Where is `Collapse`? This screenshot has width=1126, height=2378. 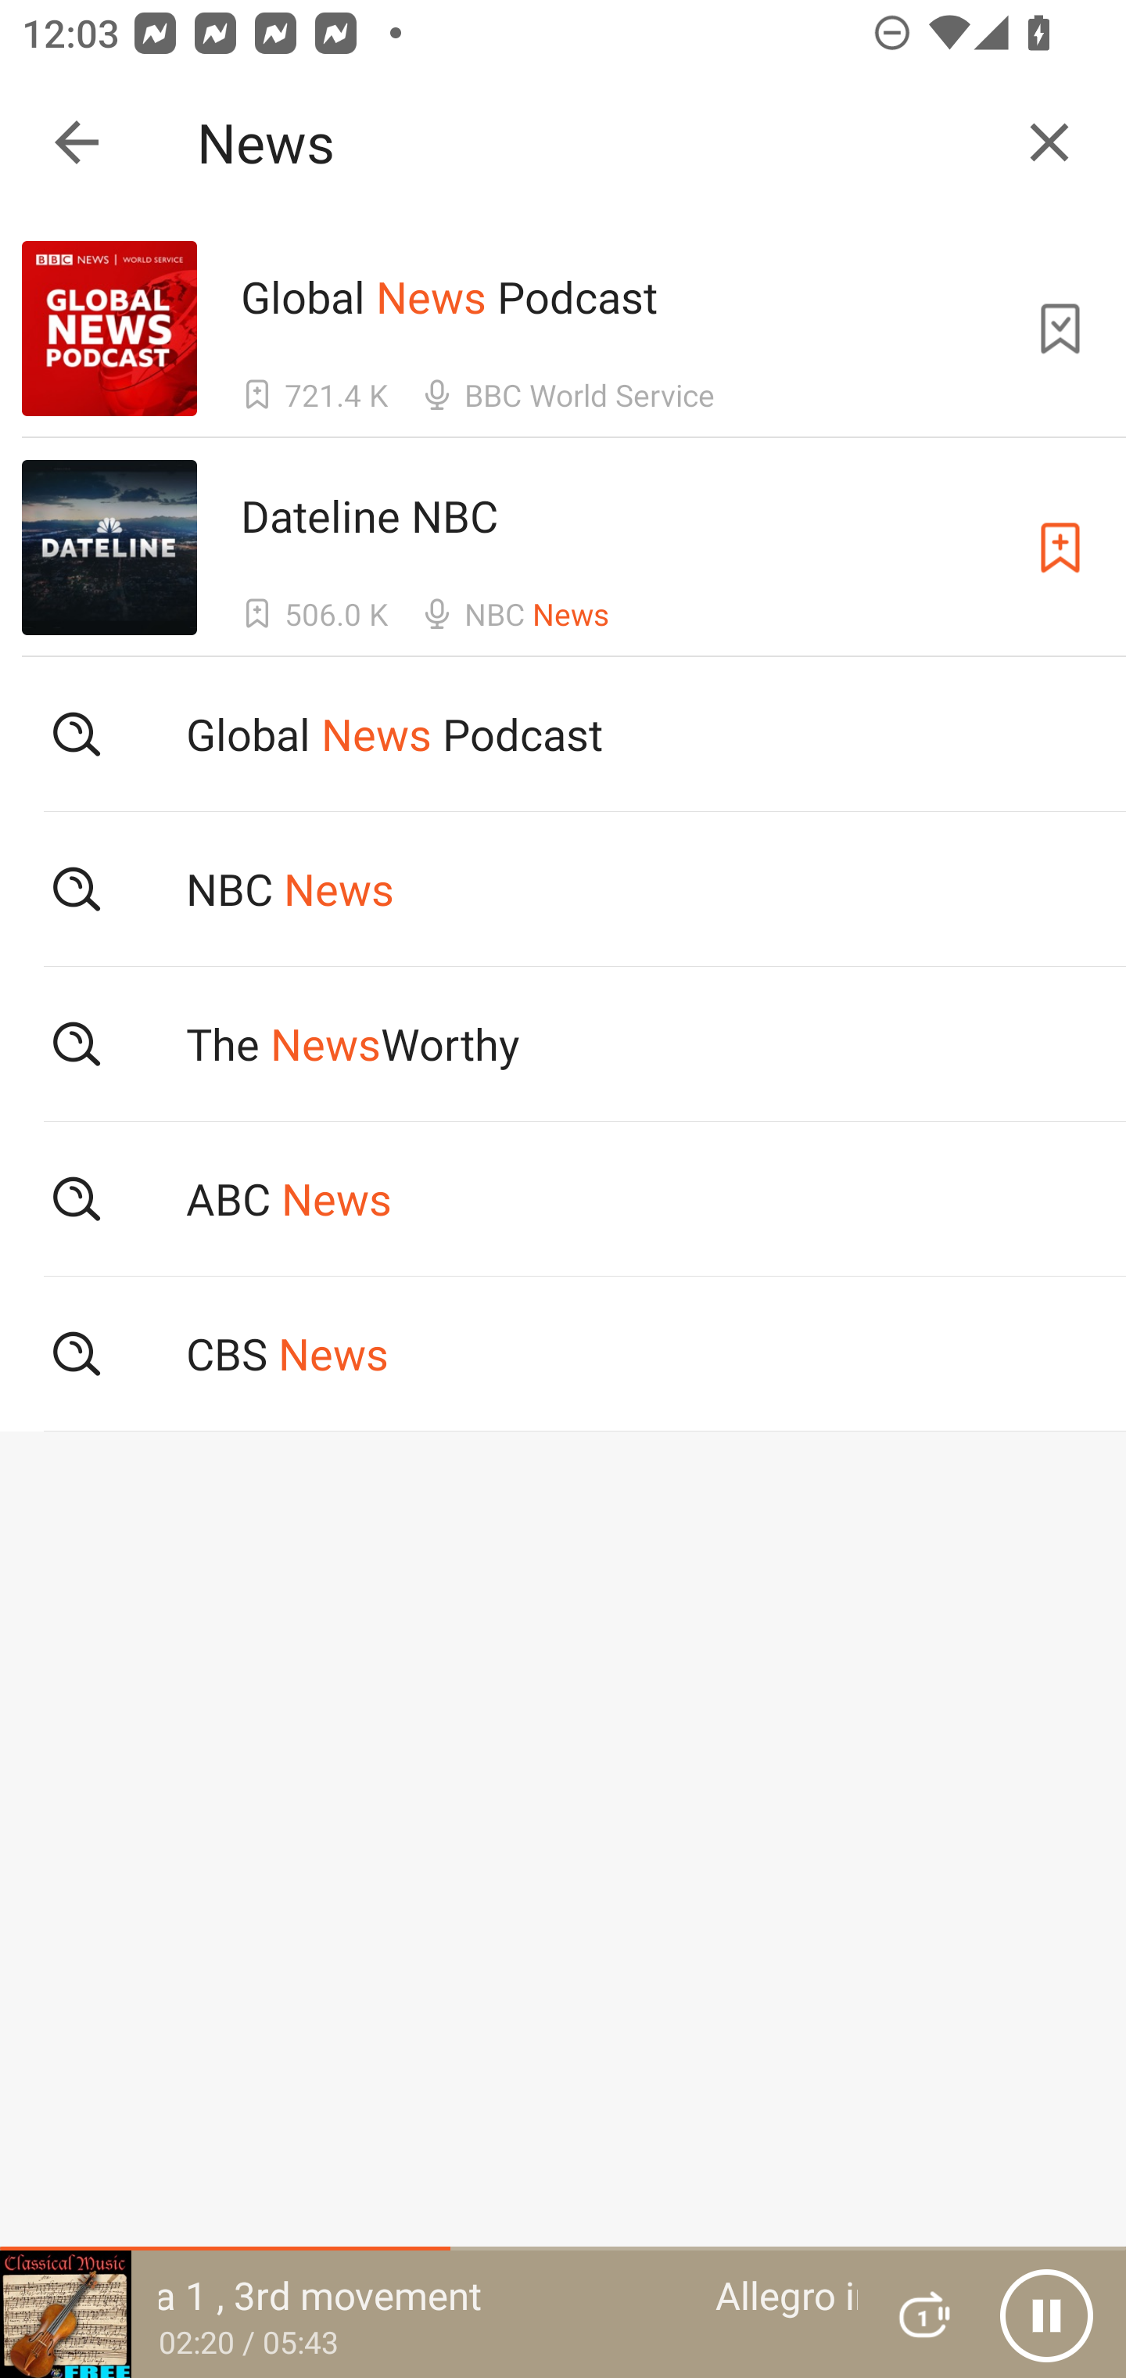
Collapse is located at coordinates (77, 142).